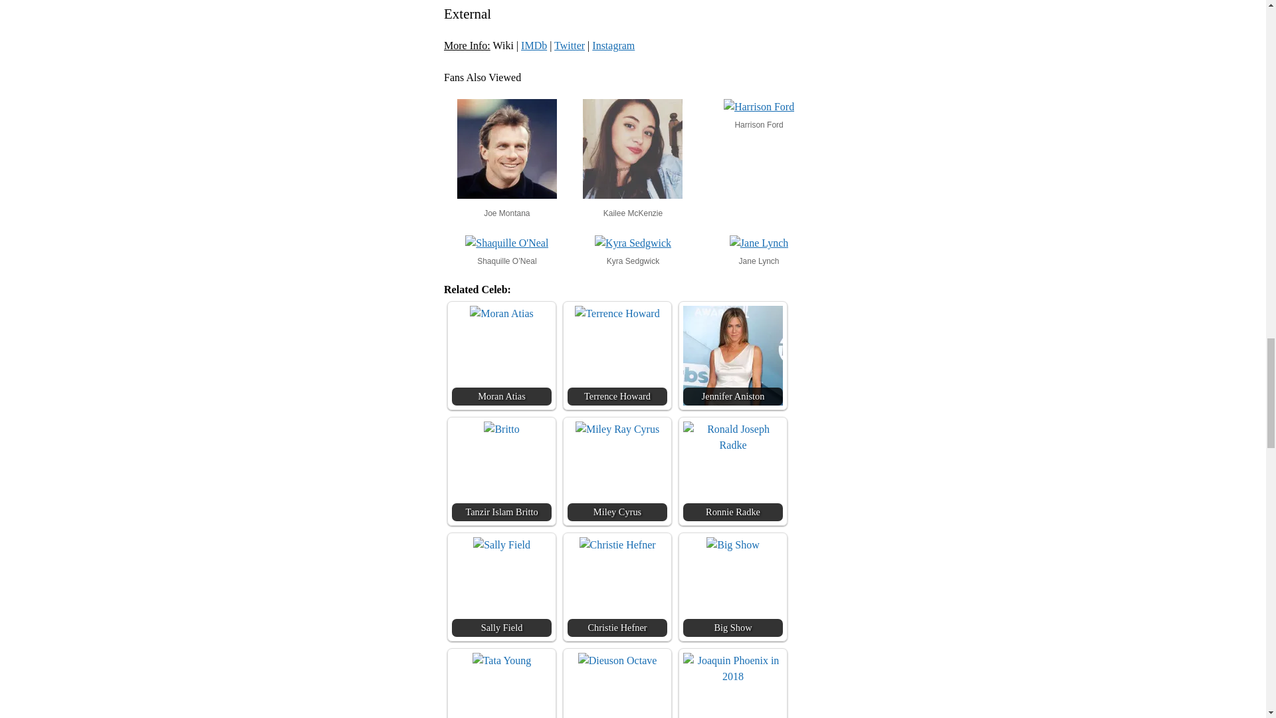 The image size is (1276, 718). Describe the element at coordinates (501, 356) in the screenshot. I see `Moran Atias` at that location.